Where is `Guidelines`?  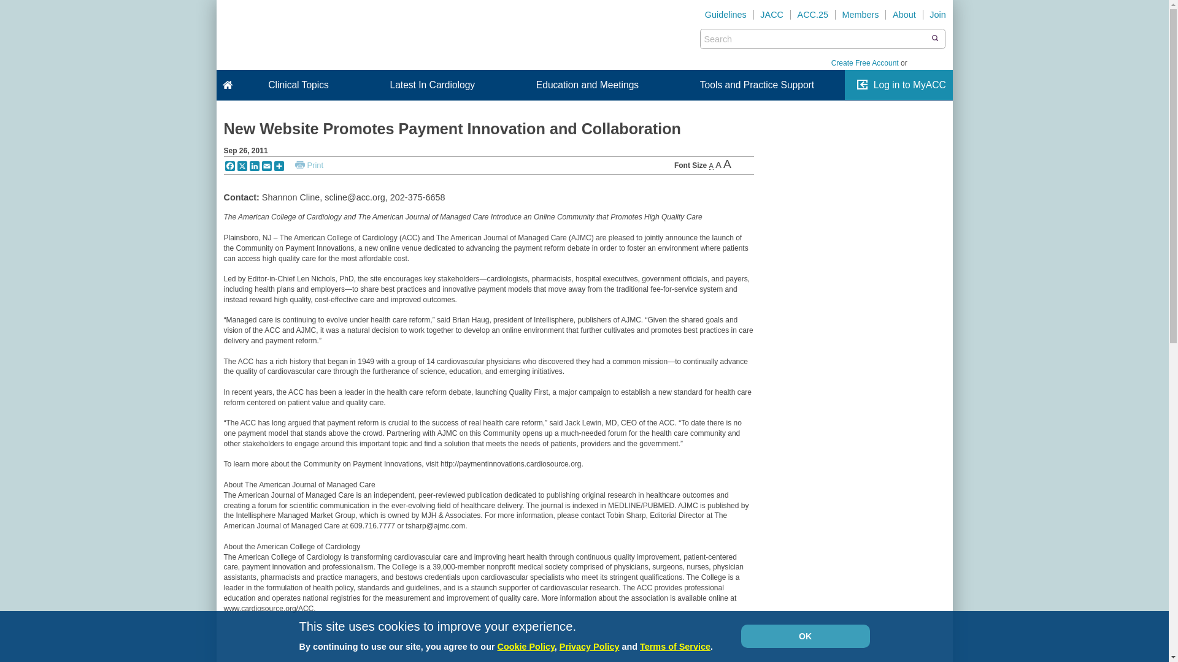 Guidelines is located at coordinates (726, 15).